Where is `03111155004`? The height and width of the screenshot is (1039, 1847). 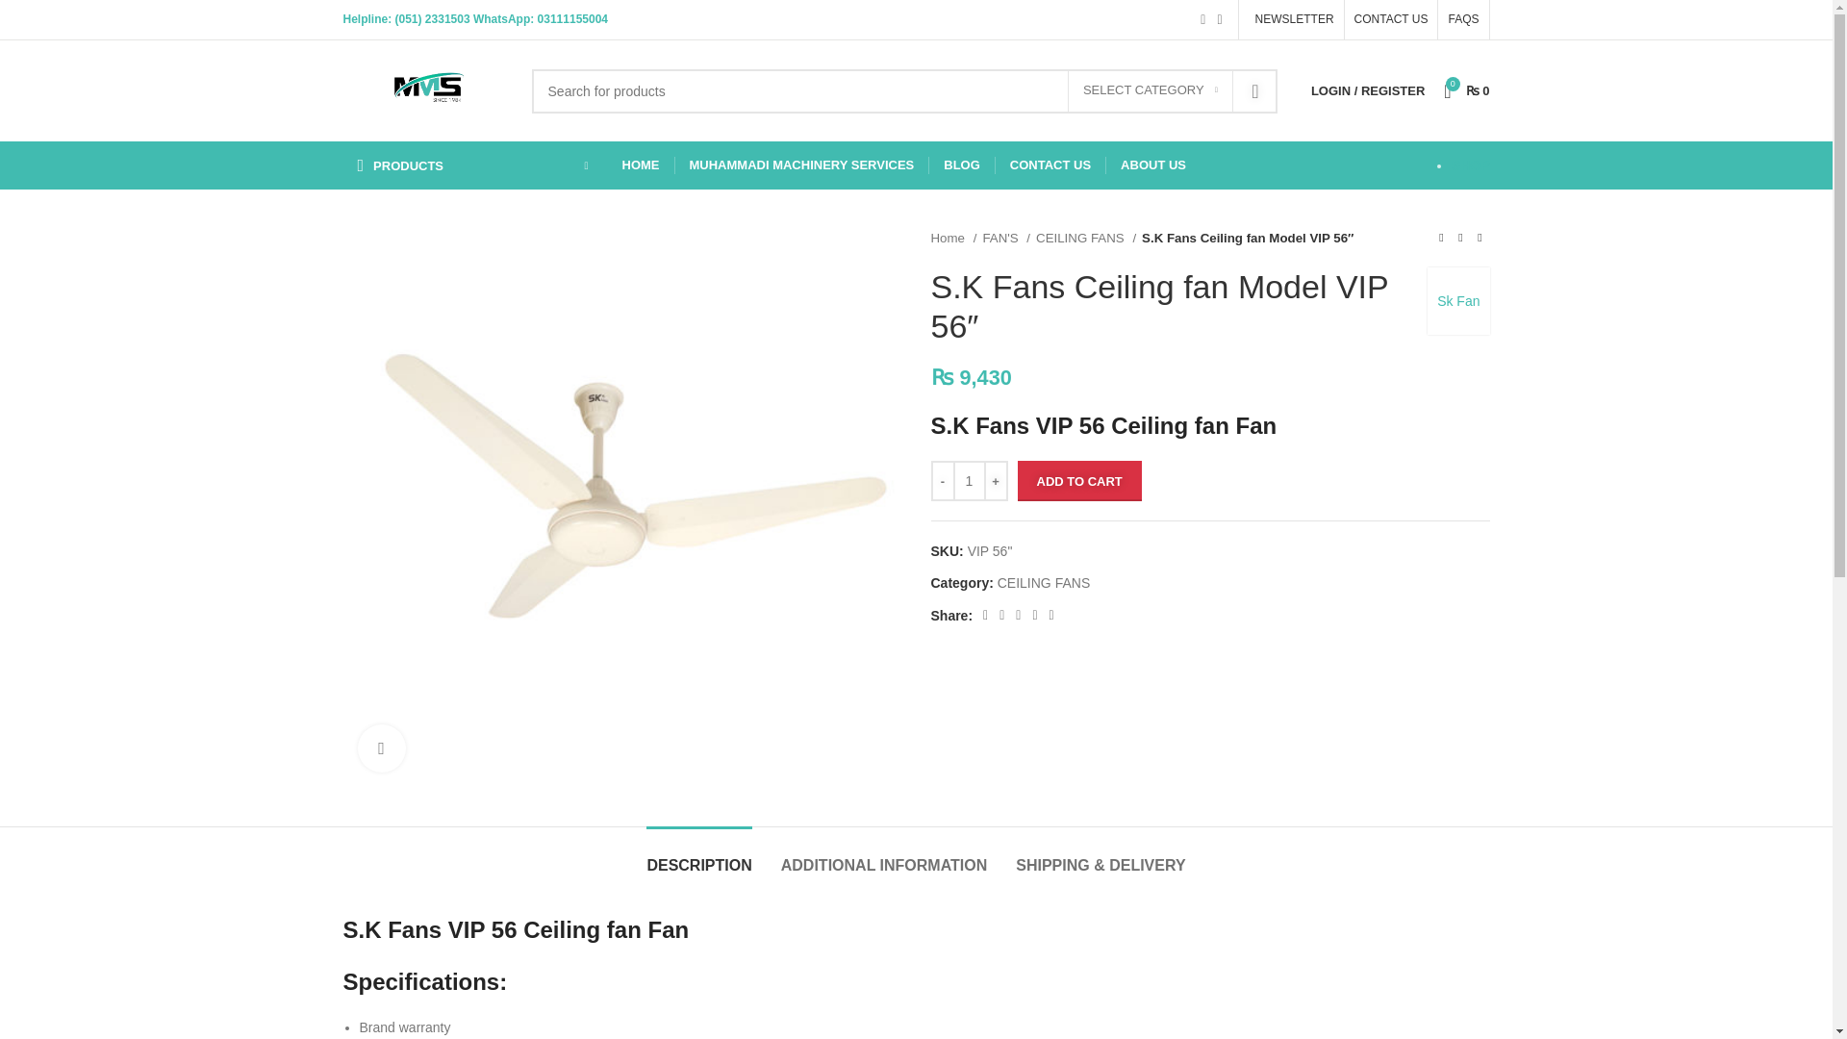
03111155004 is located at coordinates (571, 19).